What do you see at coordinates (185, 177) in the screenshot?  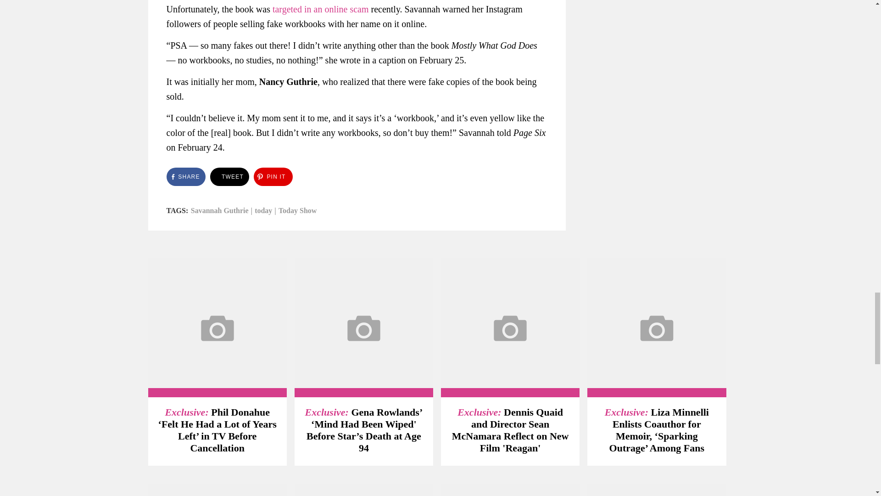 I see `Click to share on Facebook` at bounding box center [185, 177].